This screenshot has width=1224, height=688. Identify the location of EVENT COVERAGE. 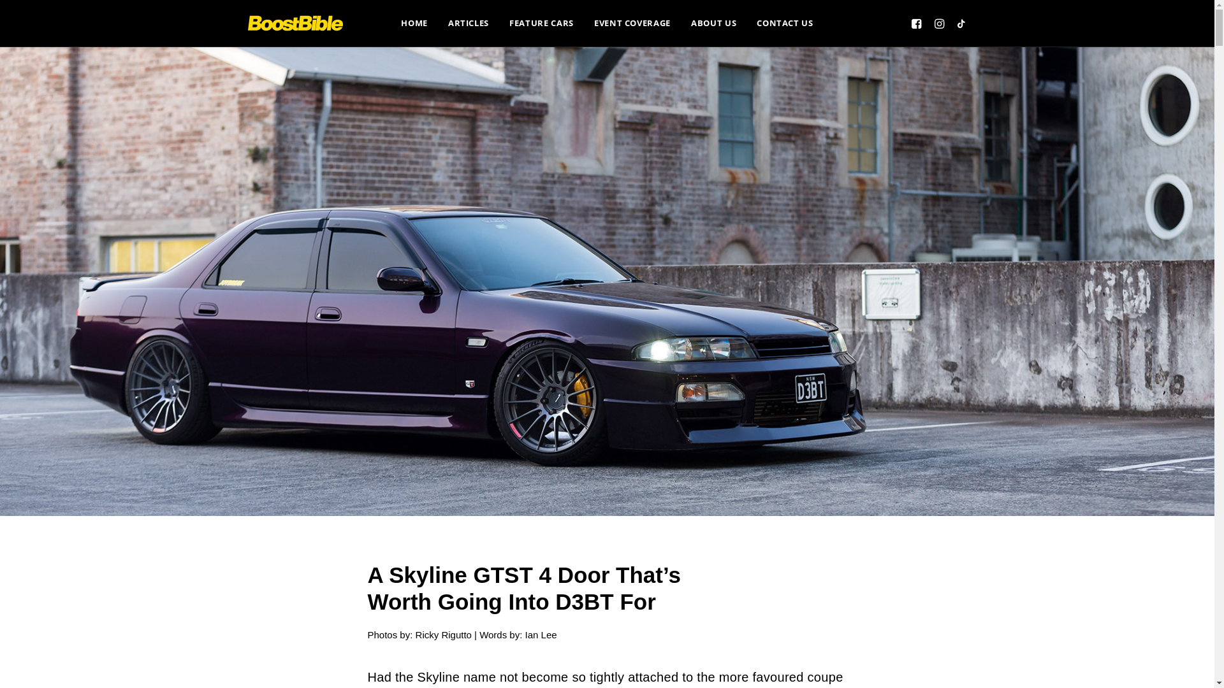
(632, 23).